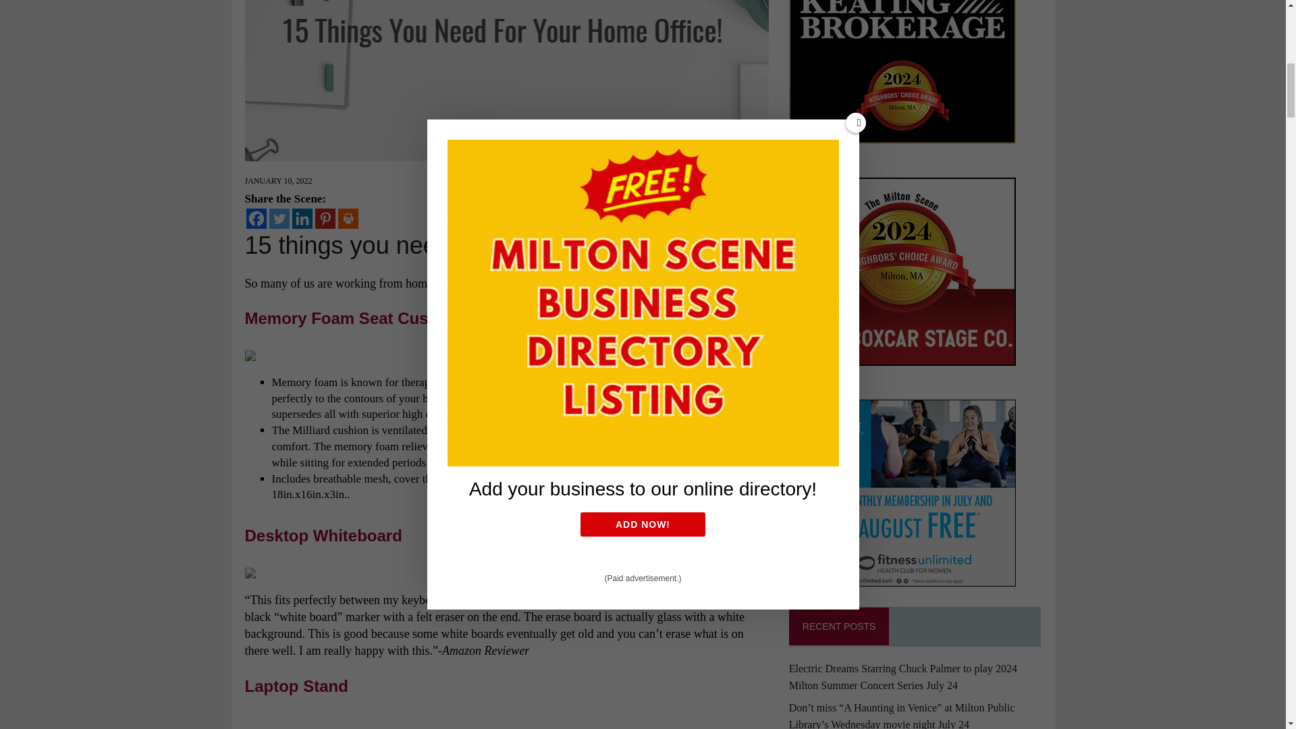 The height and width of the screenshot is (729, 1296). I want to click on Print, so click(347, 219).